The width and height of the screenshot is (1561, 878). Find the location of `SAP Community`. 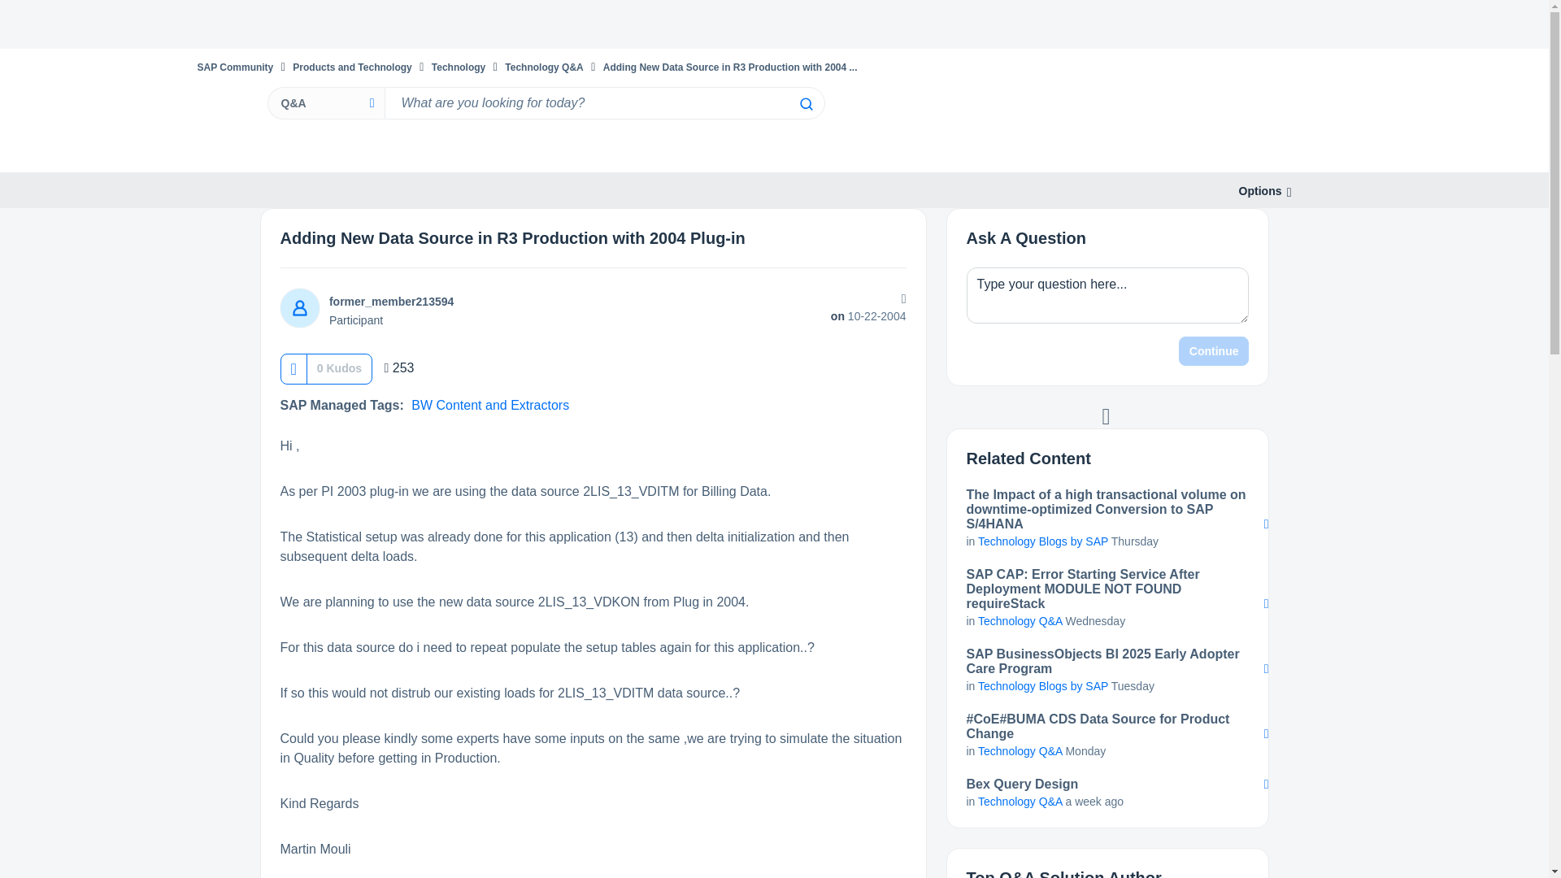

SAP Community is located at coordinates (234, 67).